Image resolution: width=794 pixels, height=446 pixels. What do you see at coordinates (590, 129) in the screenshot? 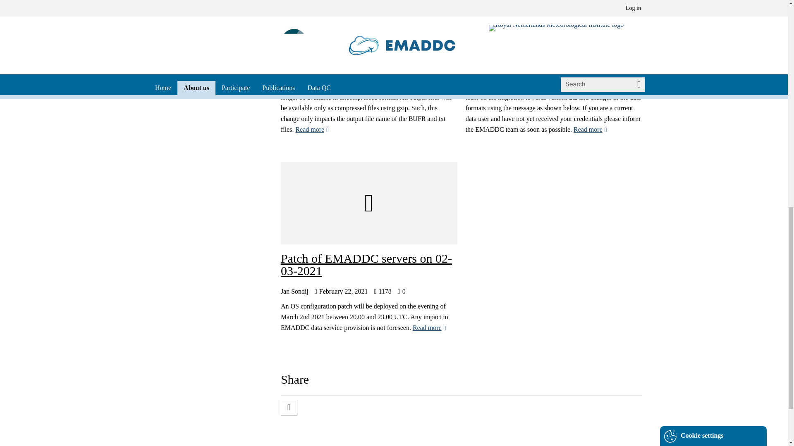
I see `View post` at bounding box center [590, 129].